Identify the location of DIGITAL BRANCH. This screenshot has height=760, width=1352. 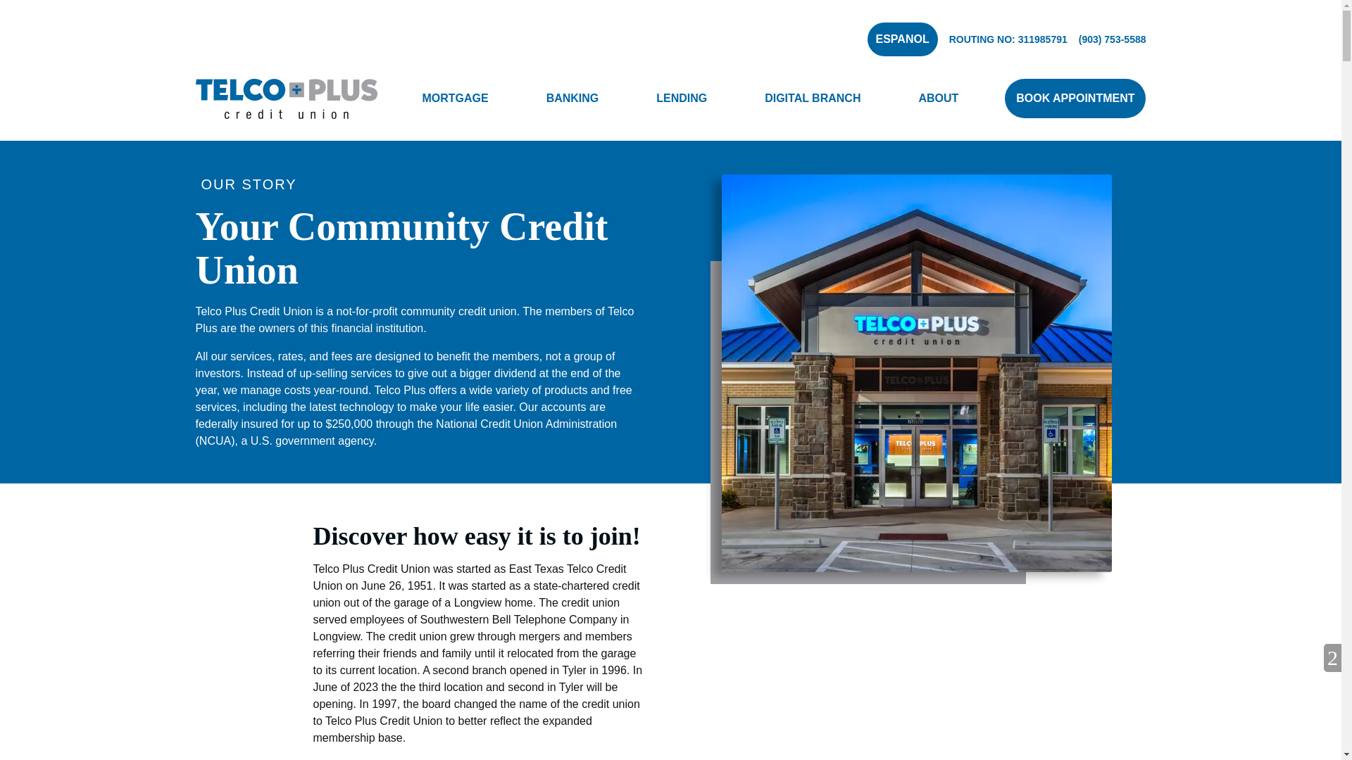
(813, 99).